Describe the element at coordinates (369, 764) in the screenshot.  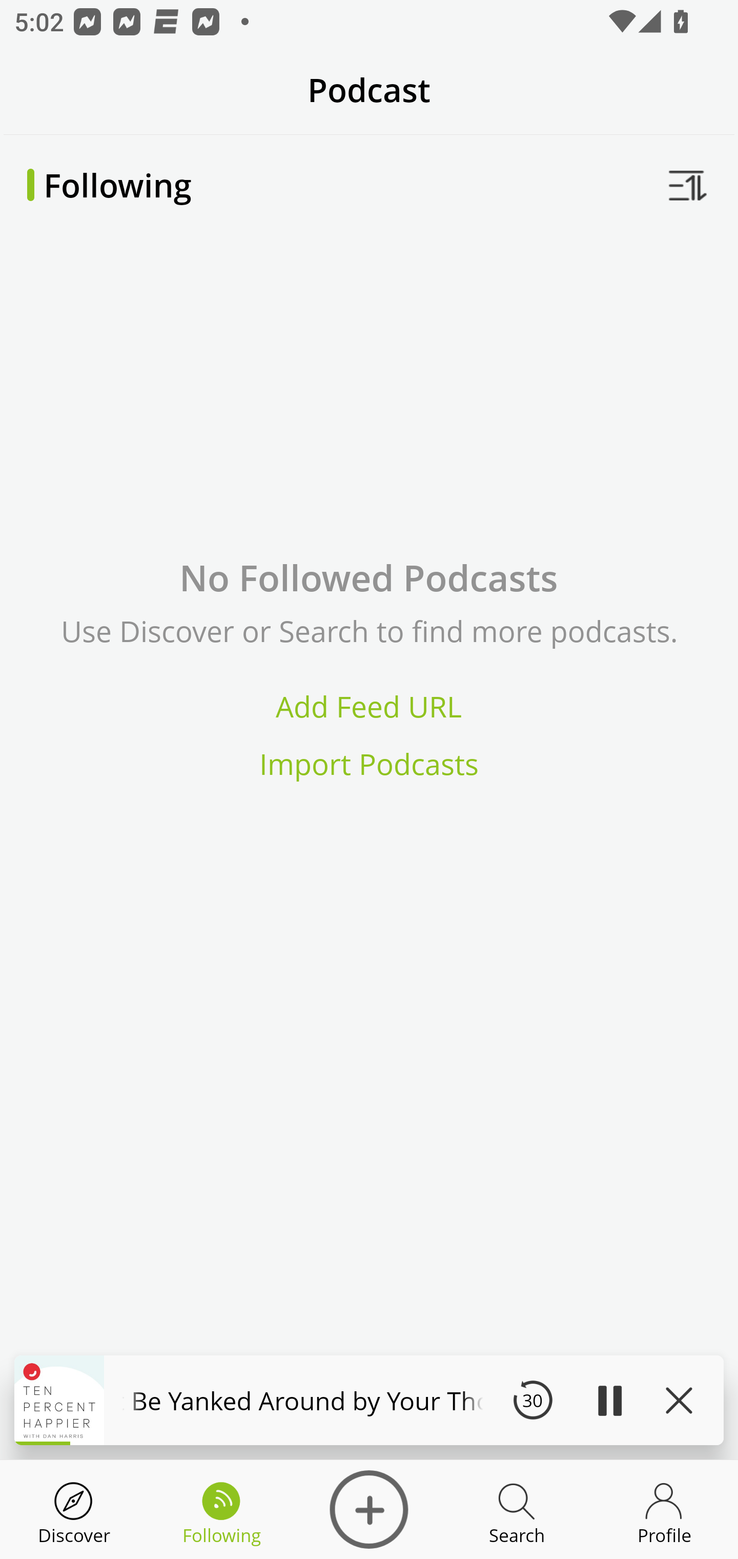
I see `Import Podcasts` at that location.